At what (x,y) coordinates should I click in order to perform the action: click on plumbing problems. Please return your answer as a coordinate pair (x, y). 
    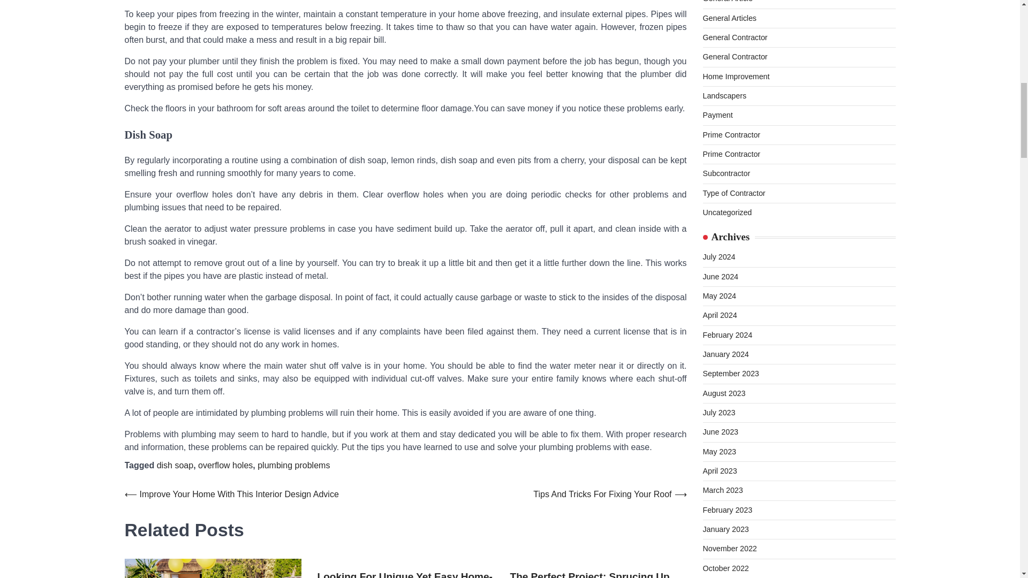
    Looking at the image, I should click on (293, 465).